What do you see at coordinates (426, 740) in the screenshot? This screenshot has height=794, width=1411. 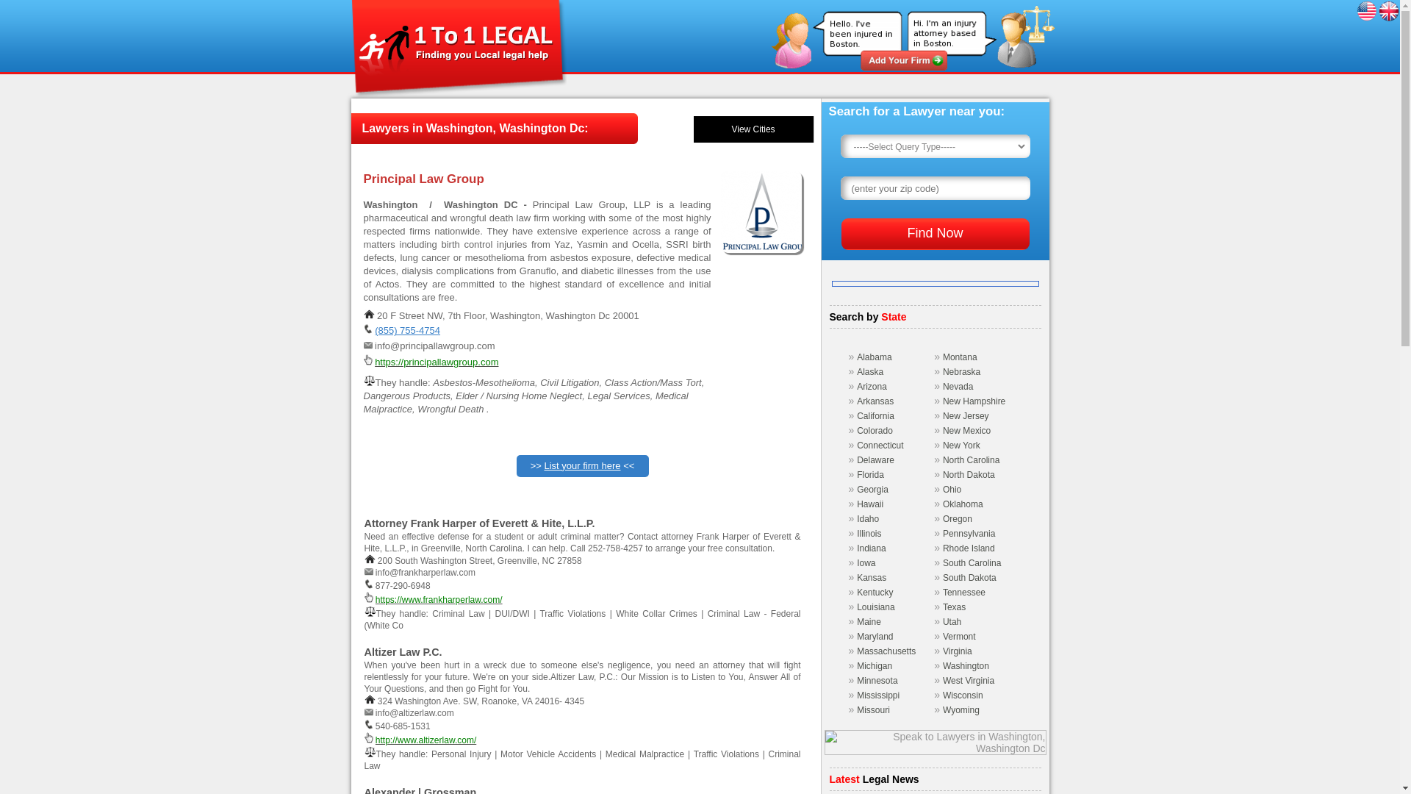 I see `http://www.altizerlaw.com/` at bounding box center [426, 740].